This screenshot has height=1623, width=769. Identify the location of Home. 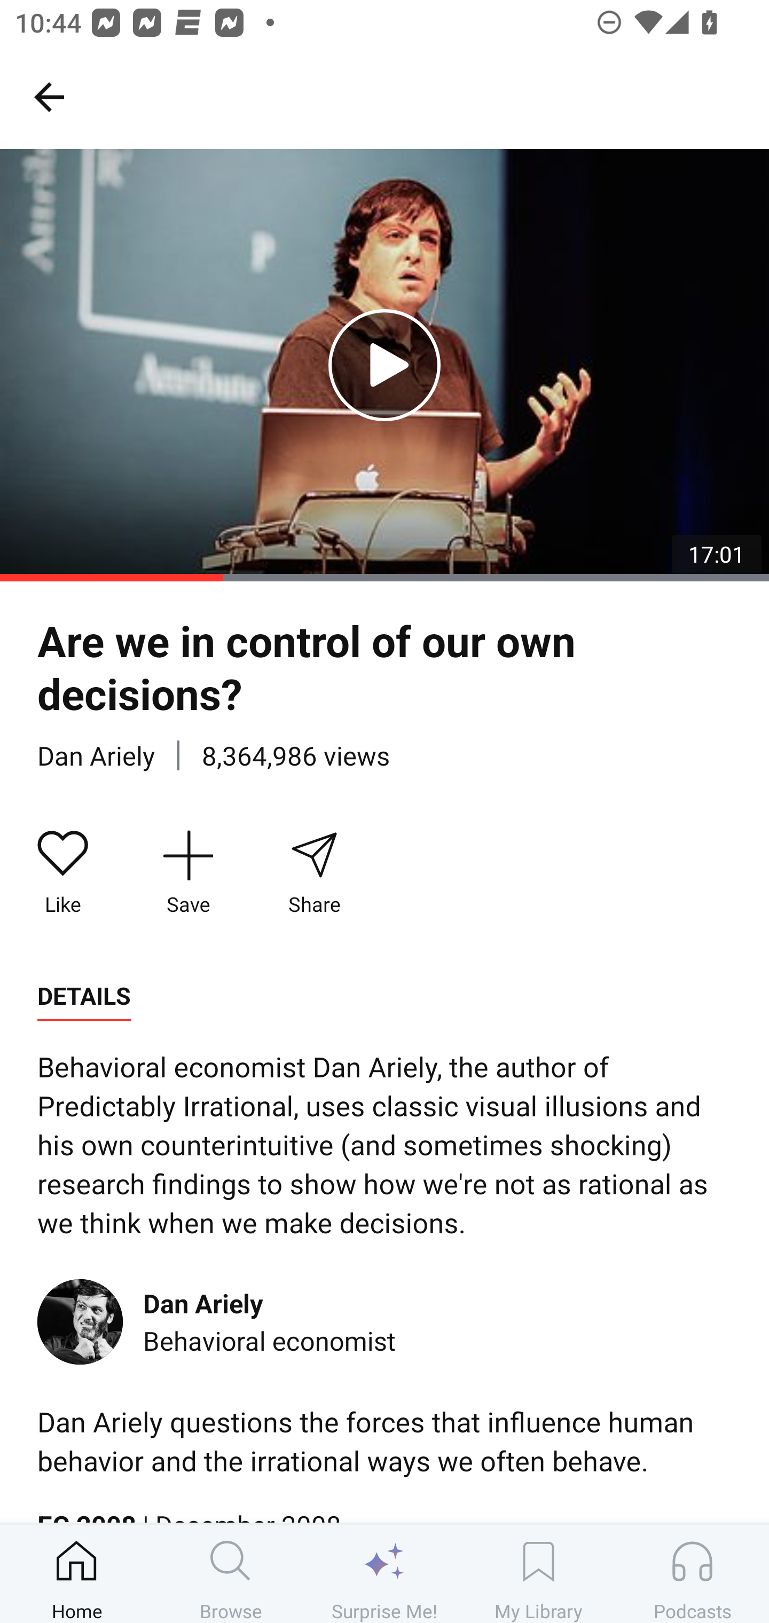
(77, 1573).